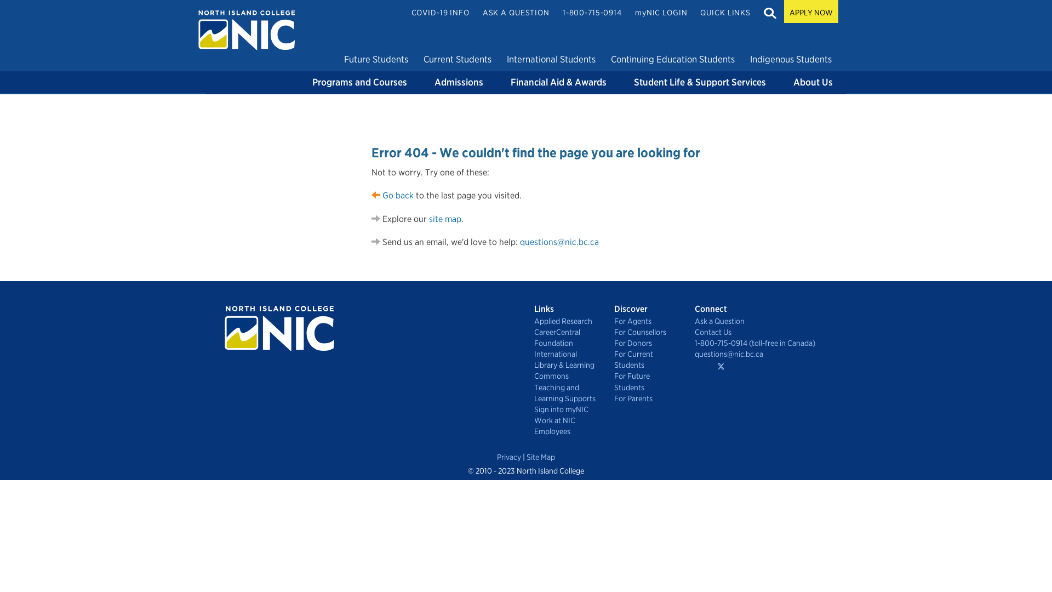 This screenshot has height=592, width=1052. Describe the element at coordinates (646, 332) in the screenshot. I see `For Counsellors` at that location.